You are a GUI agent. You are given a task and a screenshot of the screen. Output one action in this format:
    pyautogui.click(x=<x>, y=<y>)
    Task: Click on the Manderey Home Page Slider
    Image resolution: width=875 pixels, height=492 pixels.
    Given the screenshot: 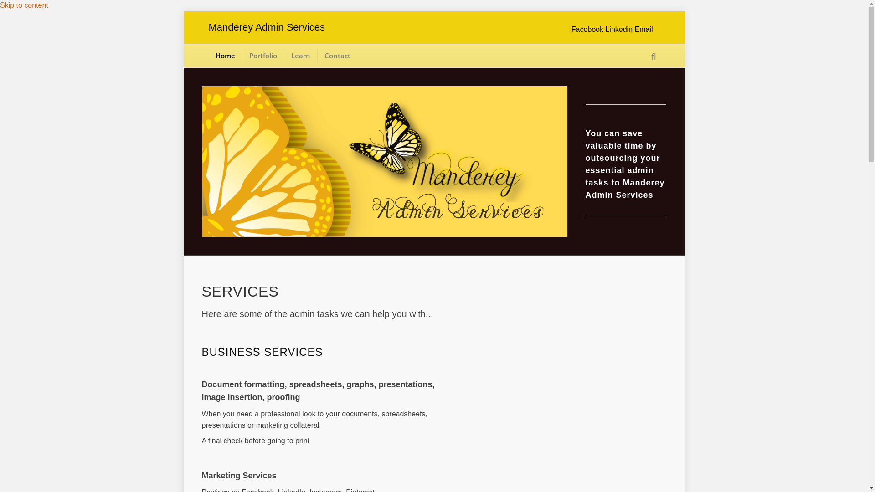 What is the action you would take?
    pyautogui.click(x=384, y=162)
    